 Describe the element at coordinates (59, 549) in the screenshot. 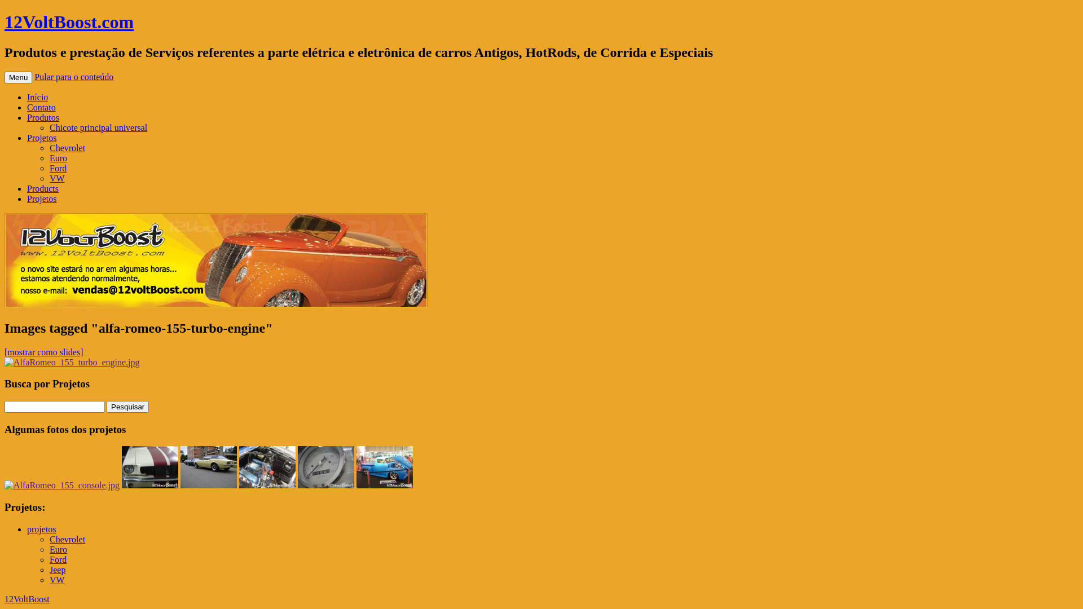

I see `Euro` at that location.